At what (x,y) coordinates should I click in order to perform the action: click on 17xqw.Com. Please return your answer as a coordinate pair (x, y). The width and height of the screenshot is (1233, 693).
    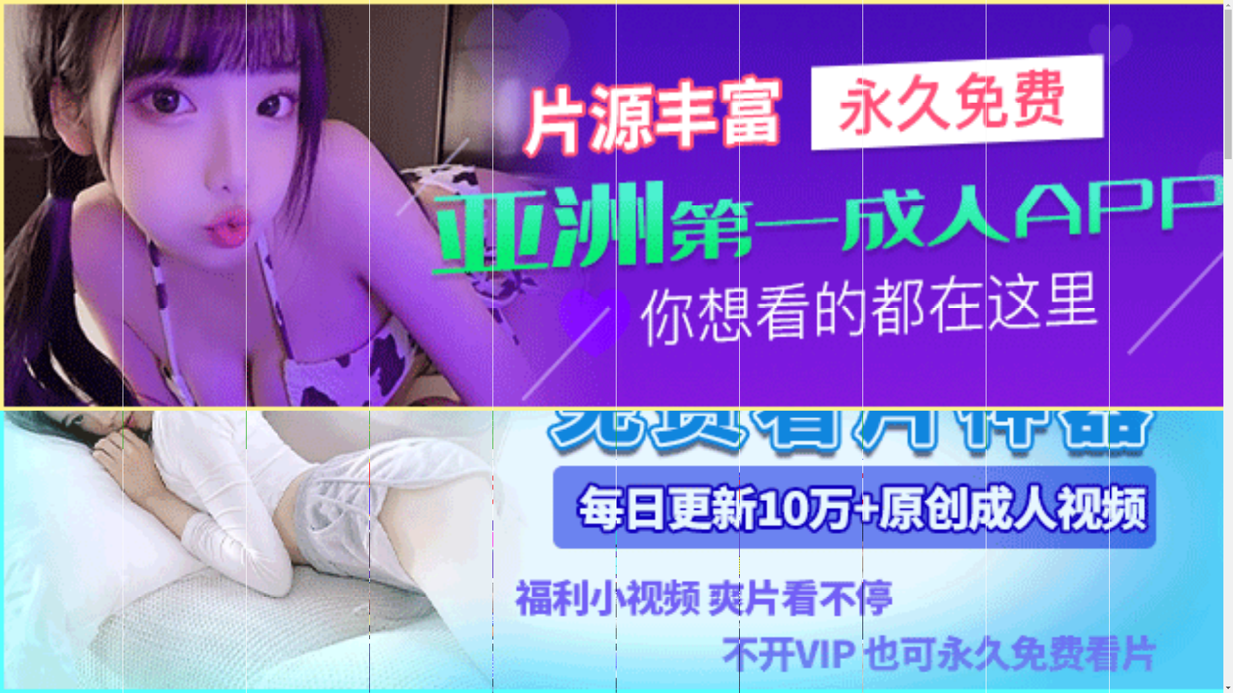
    Looking at the image, I should click on (349, 427).